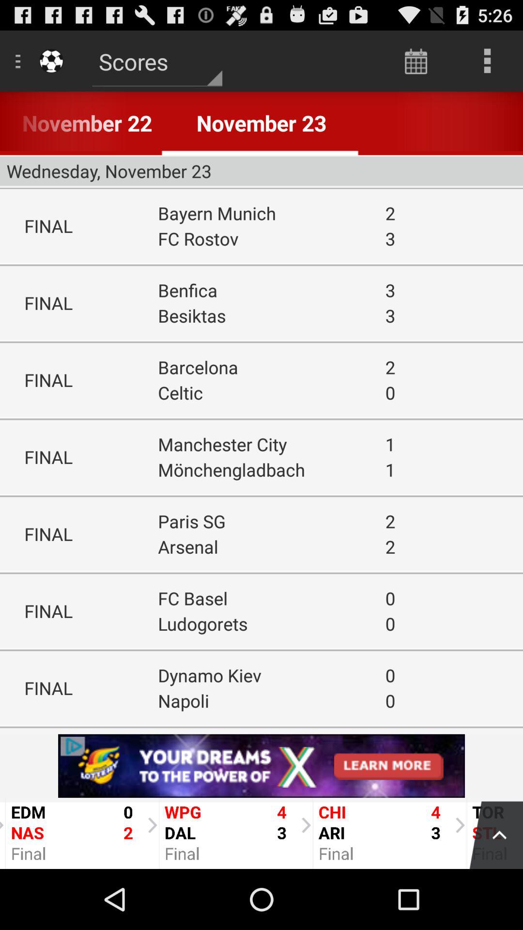  Describe the element at coordinates (261, 766) in the screenshot. I see `see advertisement` at that location.